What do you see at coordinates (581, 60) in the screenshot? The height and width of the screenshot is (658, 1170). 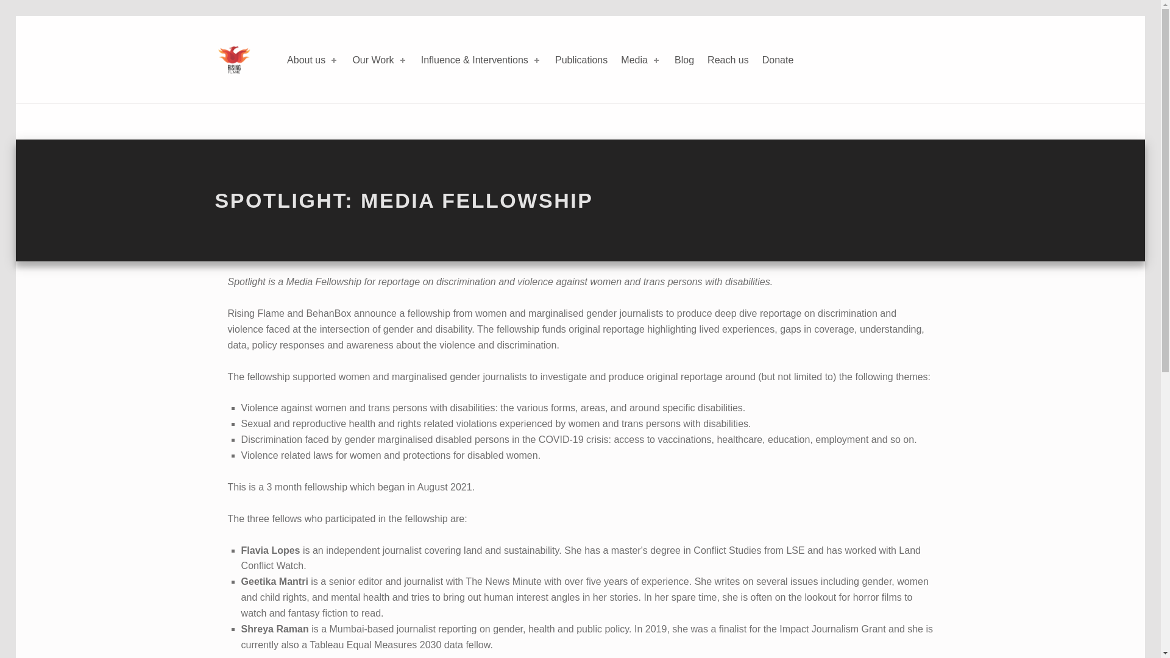 I see `Publications` at bounding box center [581, 60].